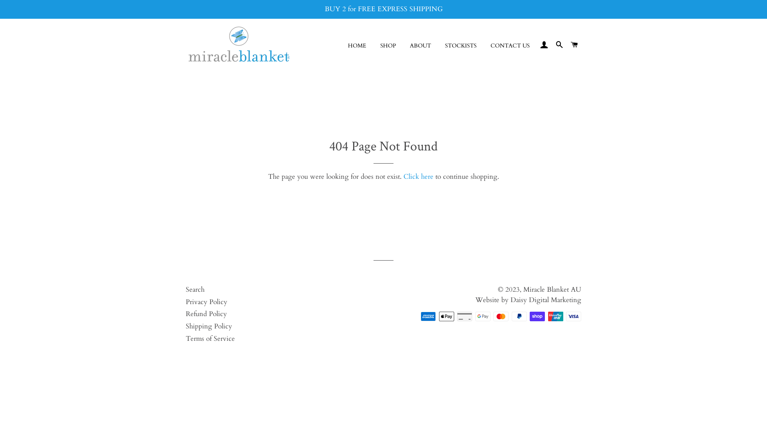 The height and width of the screenshot is (431, 767). What do you see at coordinates (388, 46) in the screenshot?
I see `SHOP` at bounding box center [388, 46].